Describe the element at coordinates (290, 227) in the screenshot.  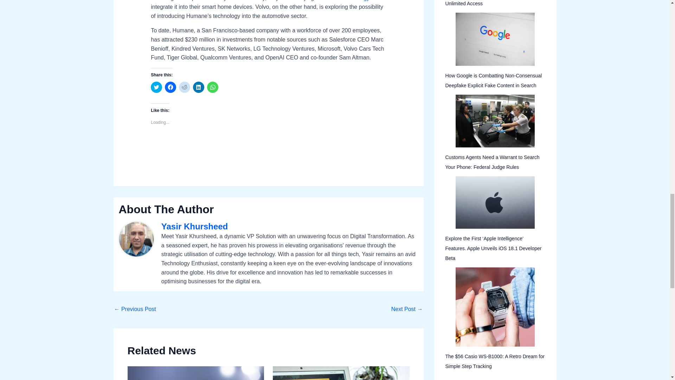
I see `Yasir Khursheed` at that location.